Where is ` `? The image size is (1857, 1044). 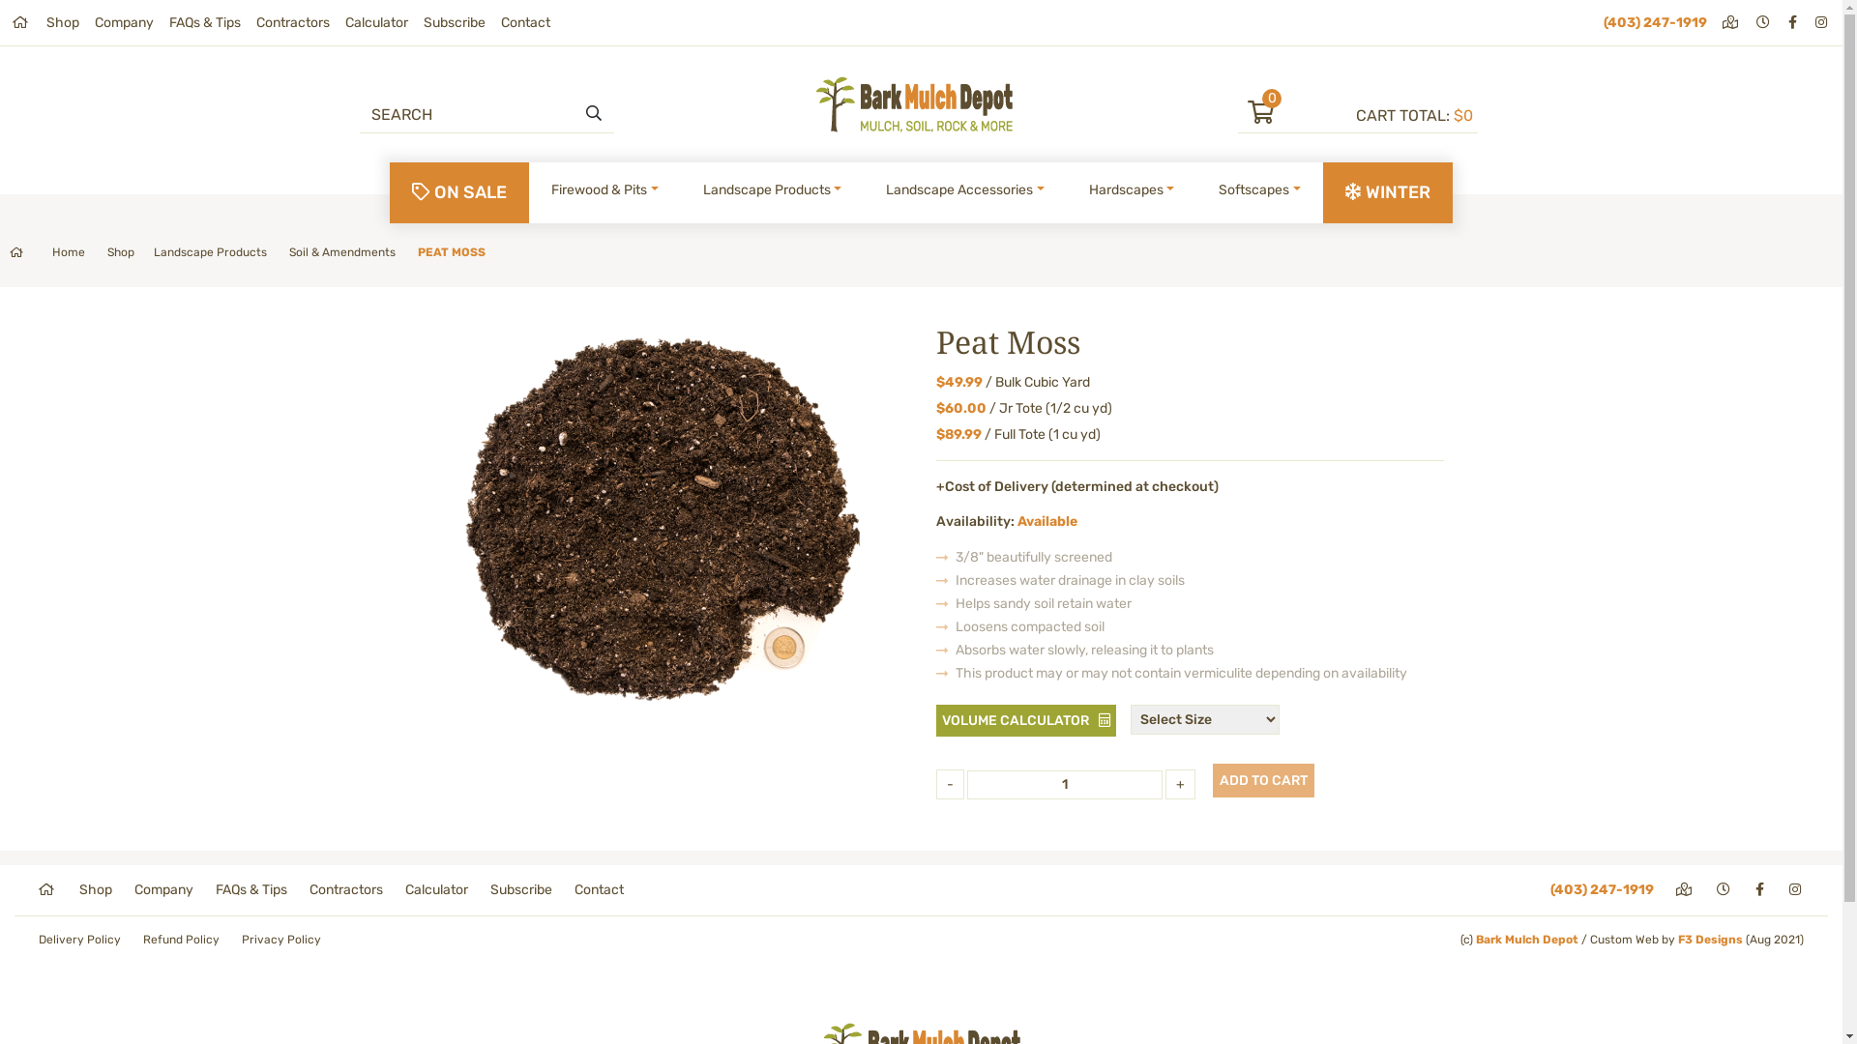
  is located at coordinates (1685, 889).